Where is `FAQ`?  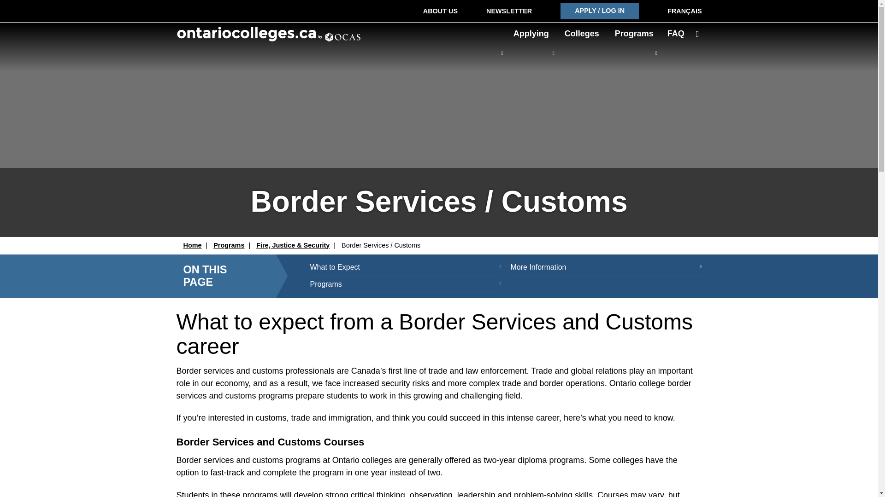 FAQ is located at coordinates (676, 34).